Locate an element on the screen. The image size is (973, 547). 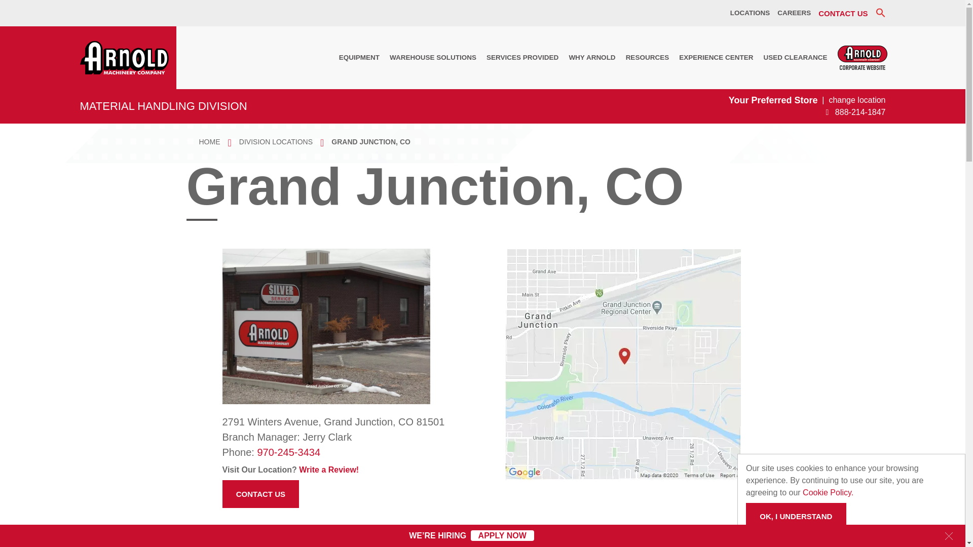
EQUIPMENT is located at coordinates (359, 57).